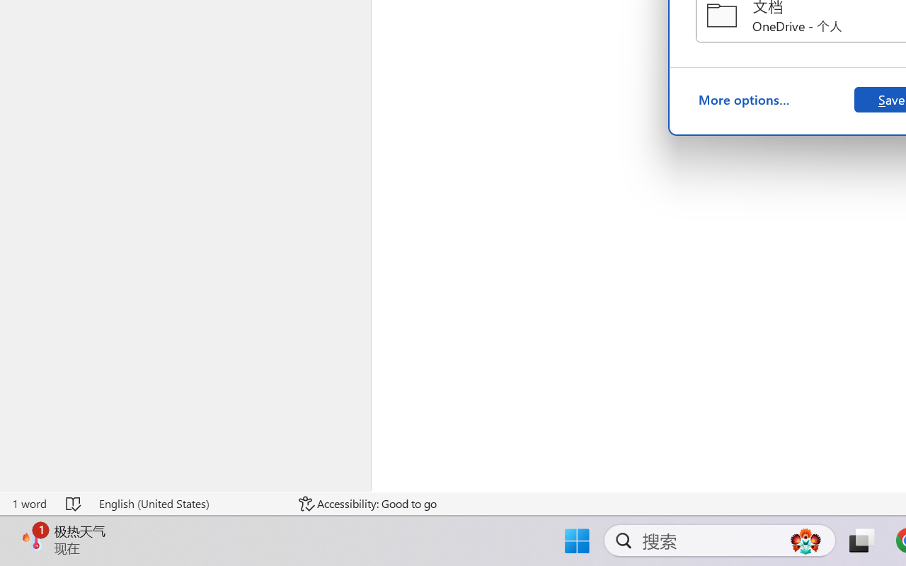  I want to click on Spelling and Grammar Check No Errors, so click(74, 504).